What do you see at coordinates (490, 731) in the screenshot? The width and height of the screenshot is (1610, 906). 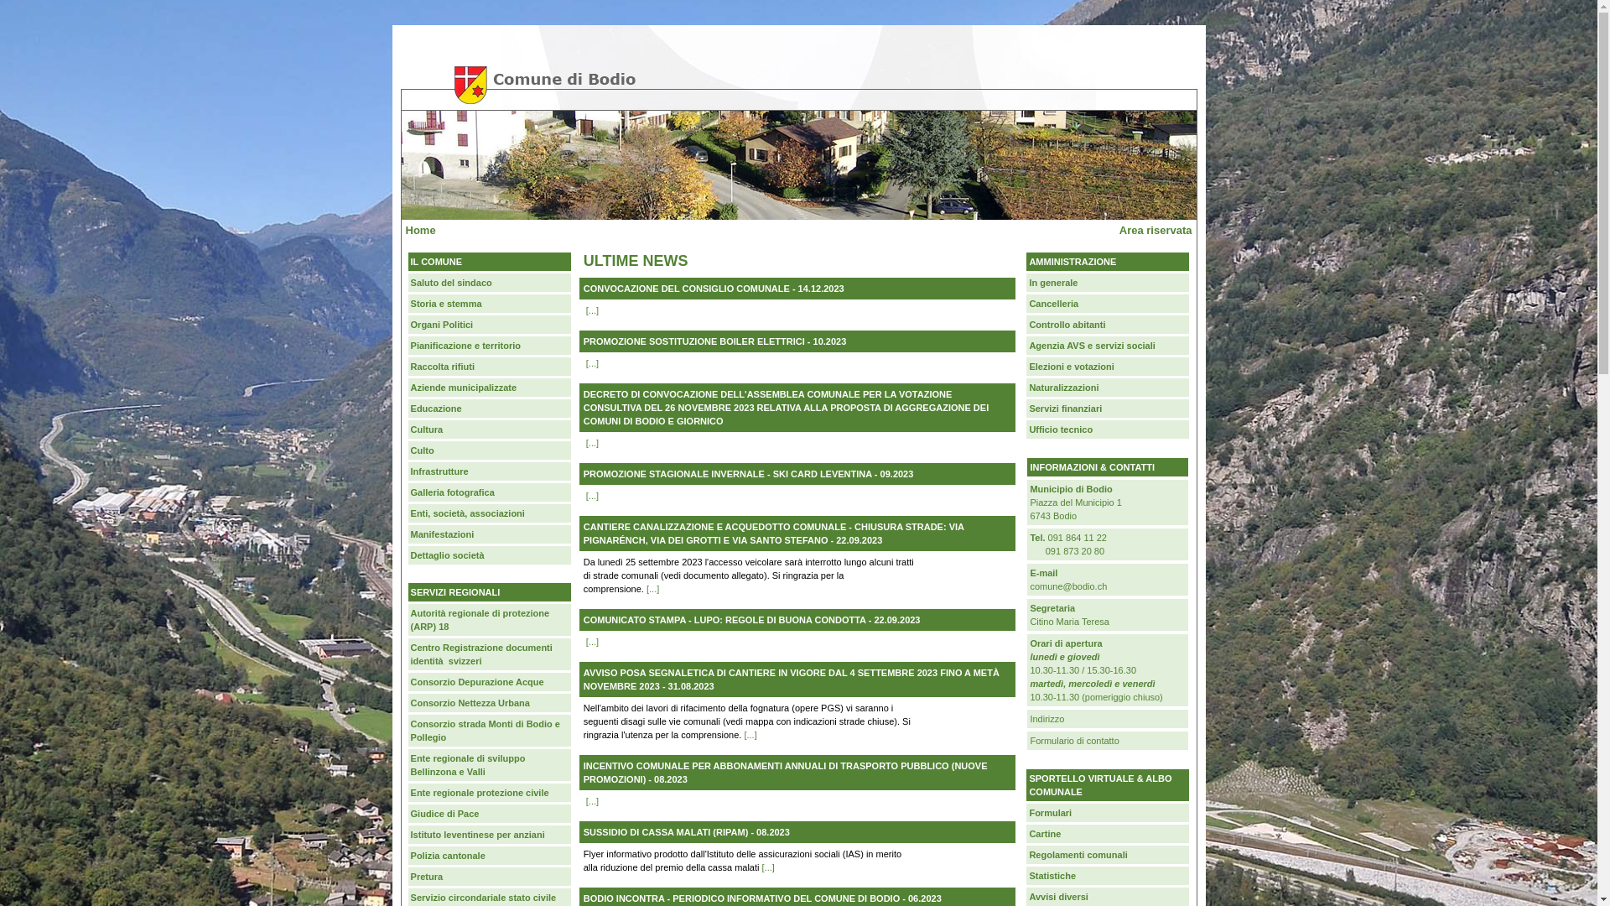 I see `Consorzio strada Monti di Bodio e Pollegio` at bounding box center [490, 731].